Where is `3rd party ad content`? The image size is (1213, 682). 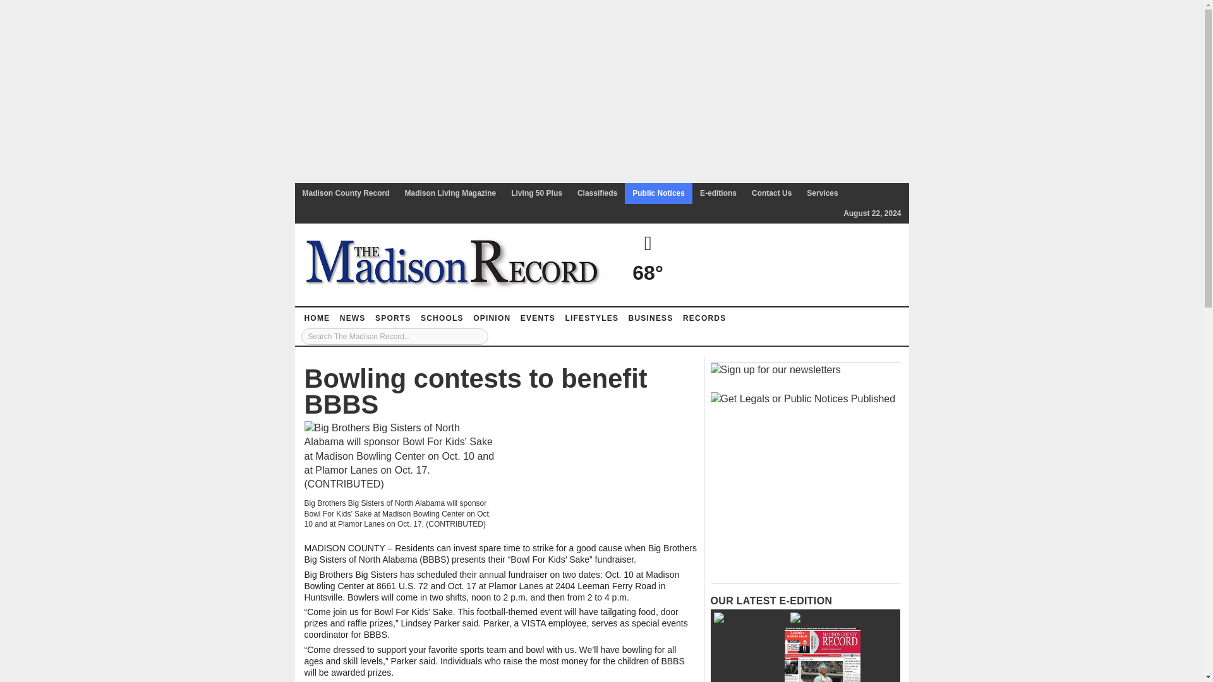 3rd party ad content is located at coordinates (805, 498).